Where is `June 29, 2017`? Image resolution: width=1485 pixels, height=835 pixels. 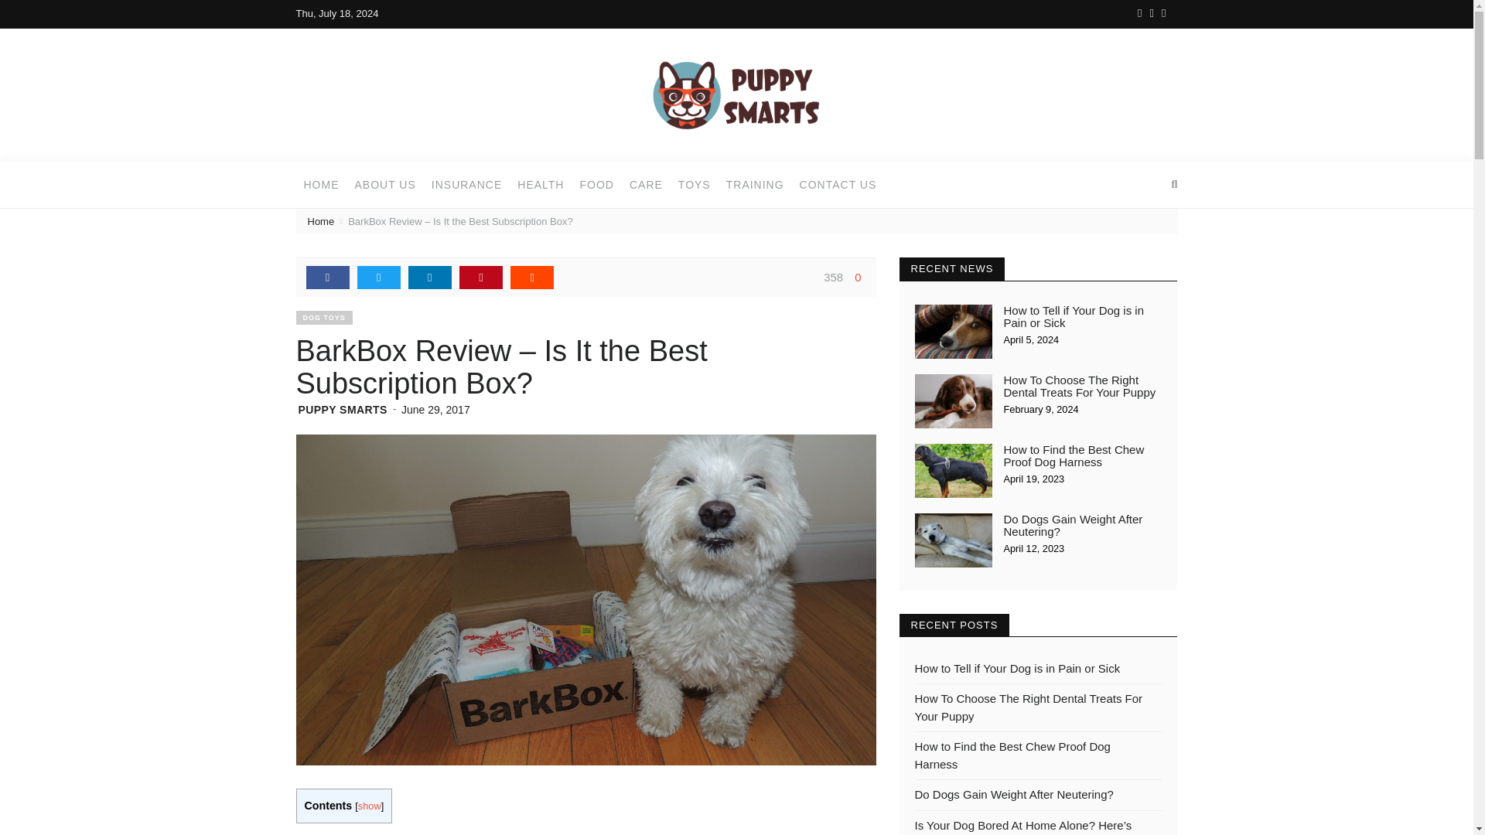
June 29, 2017 is located at coordinates (435, 409).